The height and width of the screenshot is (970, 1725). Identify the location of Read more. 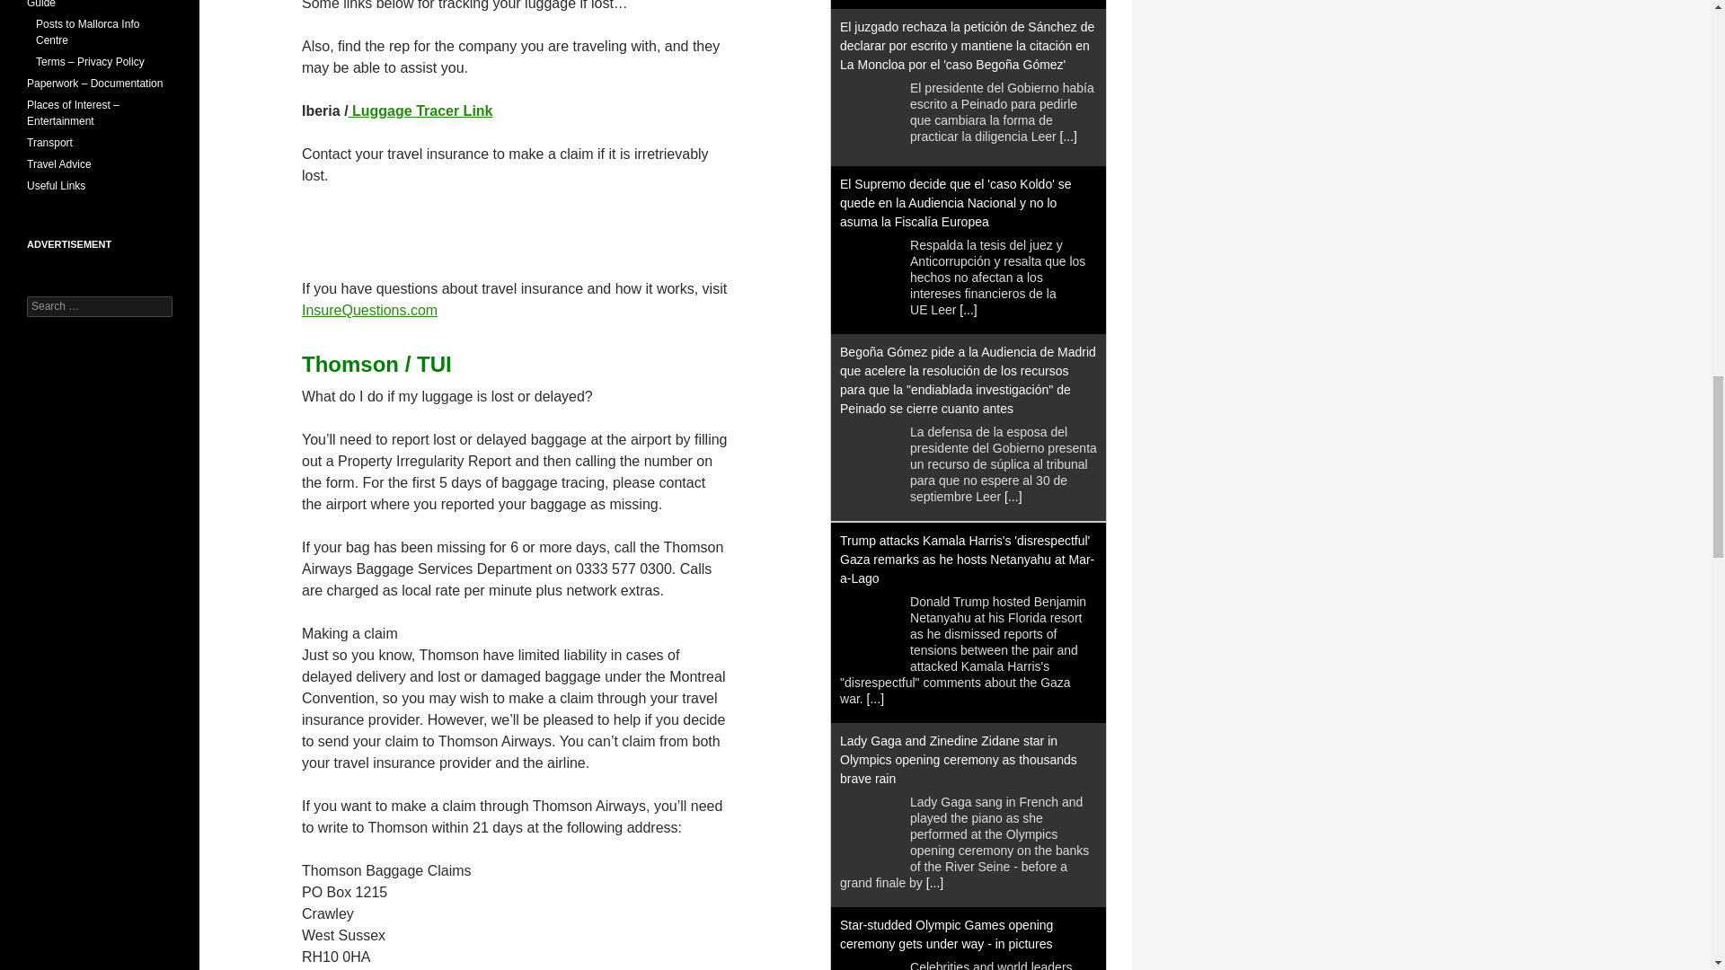
(1068, 136).